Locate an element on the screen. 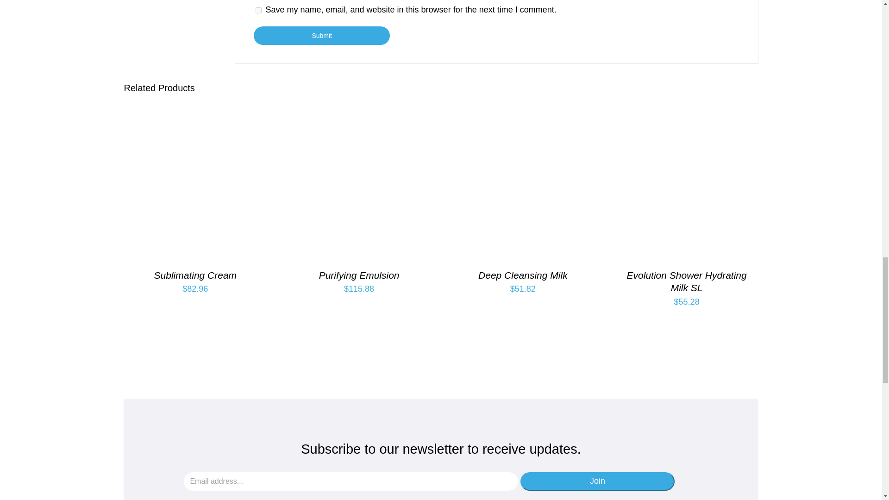 This screenshot has width=889, height=500. yes is located at coordinates (258, 10).